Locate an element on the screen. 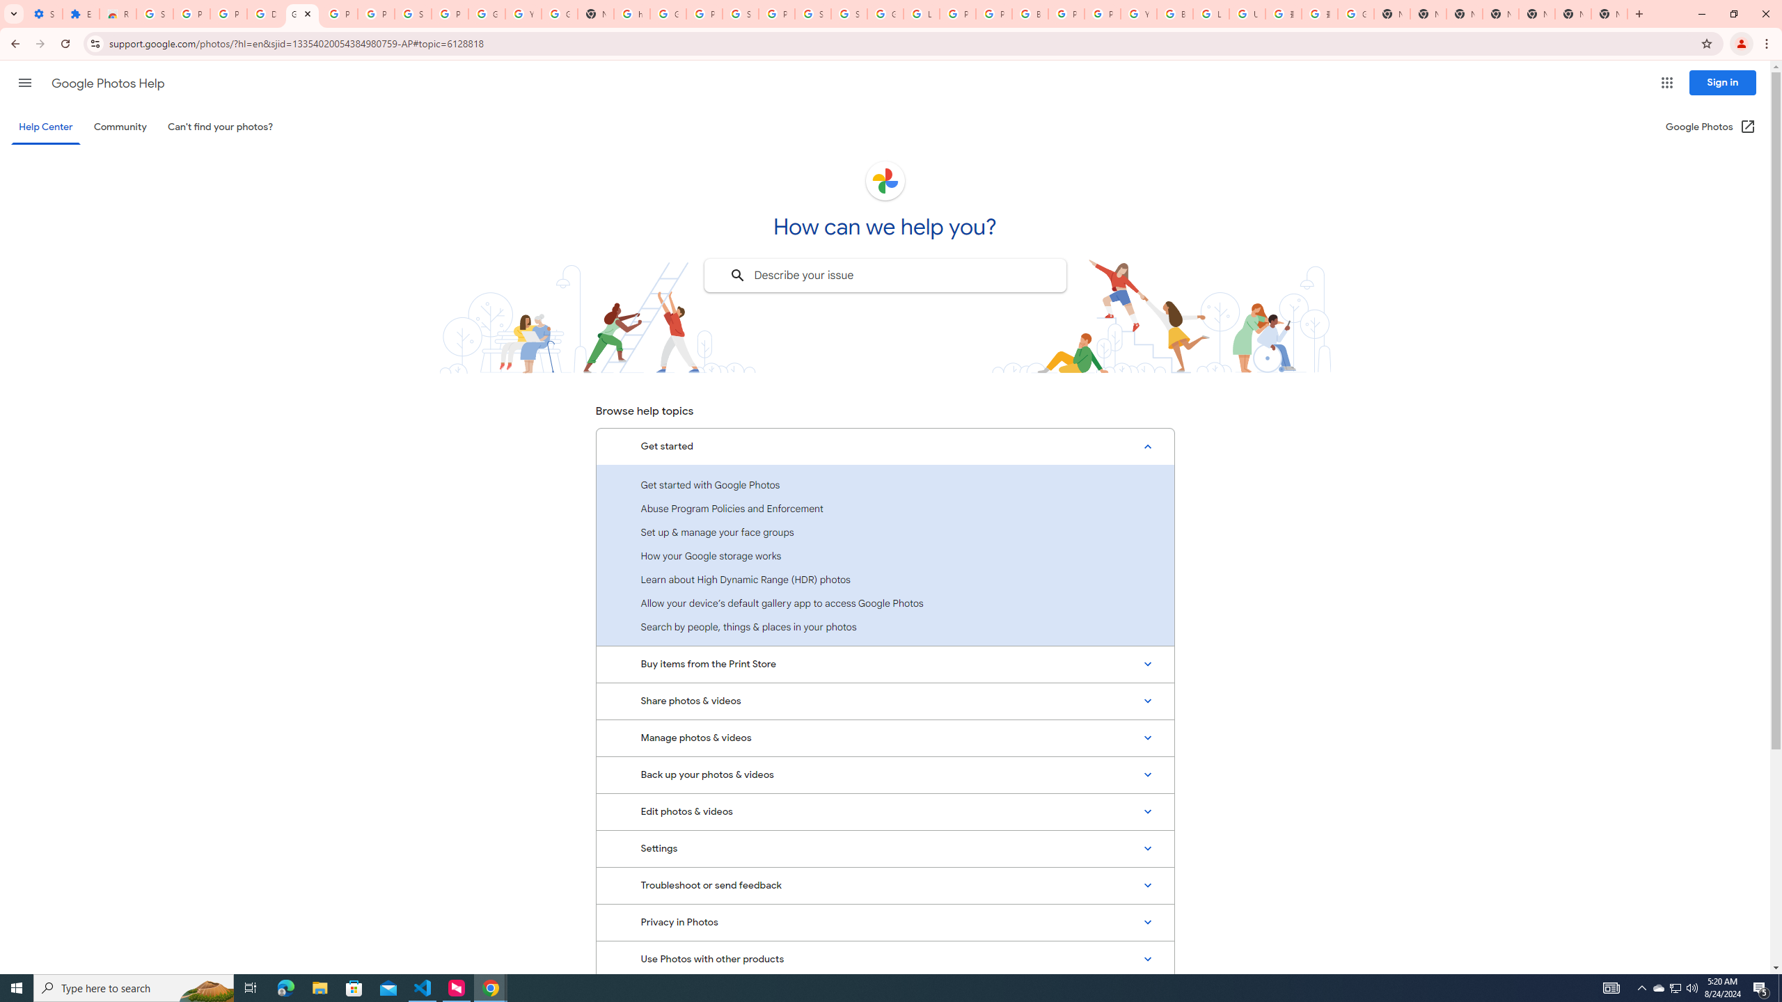 This screenshot has height=1002, width=1782. Manage photos & videos is located at coordinates (885, 738).